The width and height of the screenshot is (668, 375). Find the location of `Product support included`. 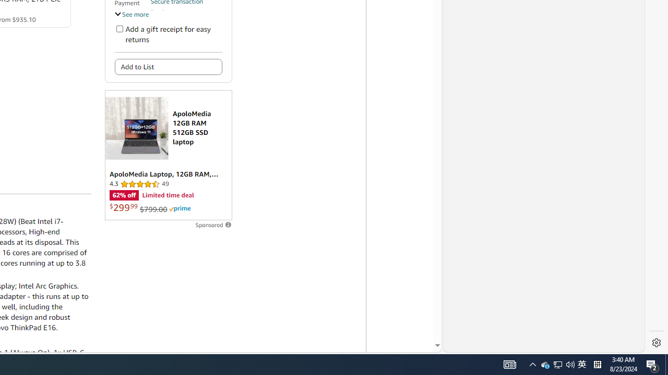

Product support included is located at coordinates (186, 17).